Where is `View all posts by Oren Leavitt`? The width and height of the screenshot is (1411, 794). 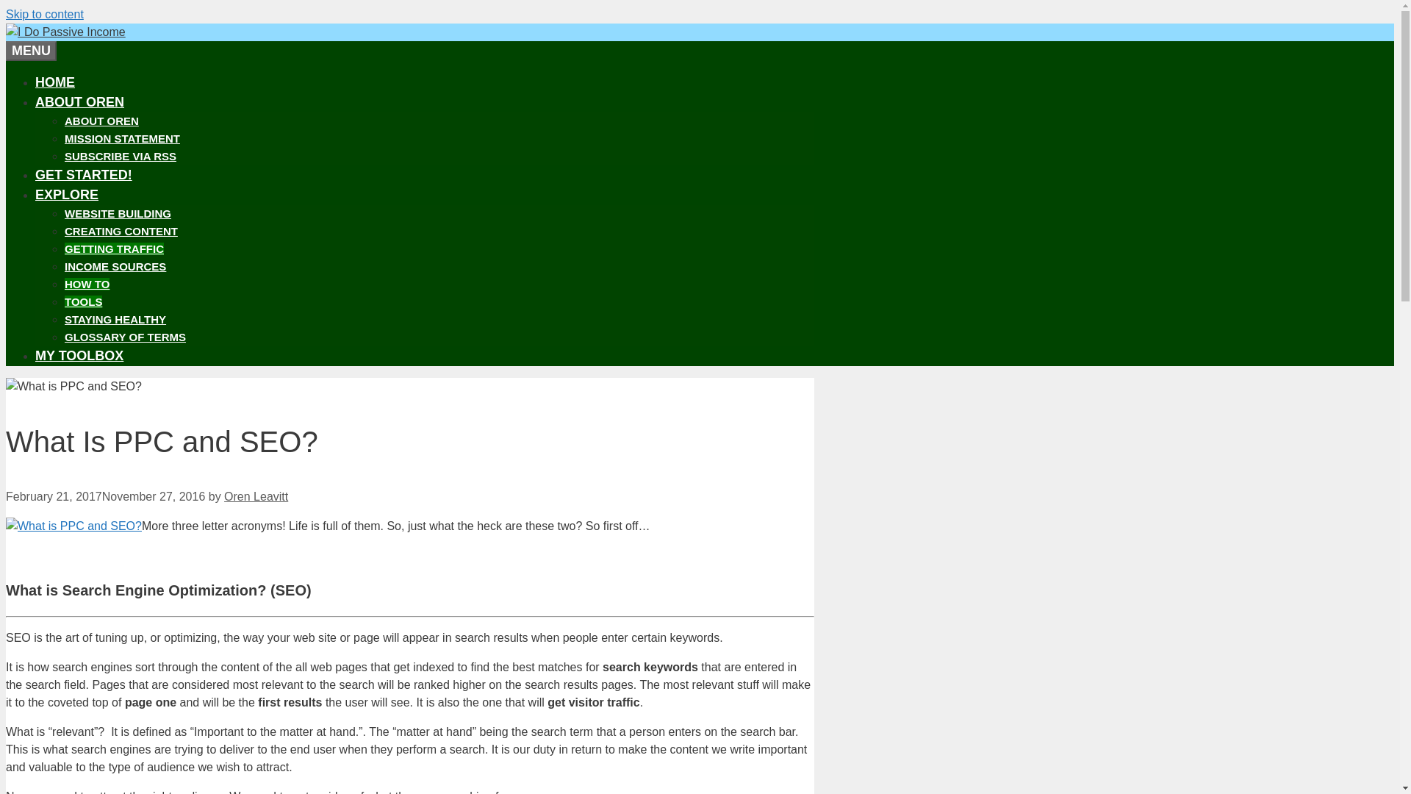 View all posts by Oren Leavitt is located at coordinates (256, 496).